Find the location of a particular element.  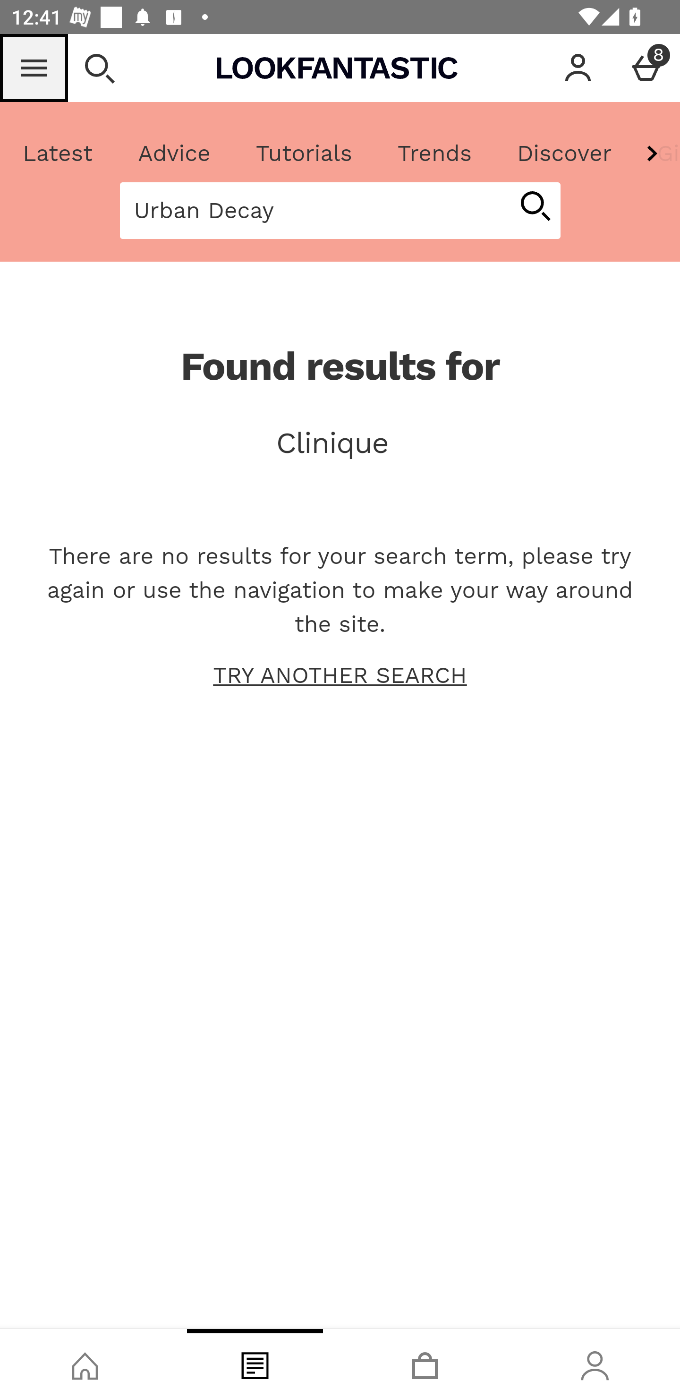

TRY ANOTHER SEARCH is located at coordinates (340, 675).